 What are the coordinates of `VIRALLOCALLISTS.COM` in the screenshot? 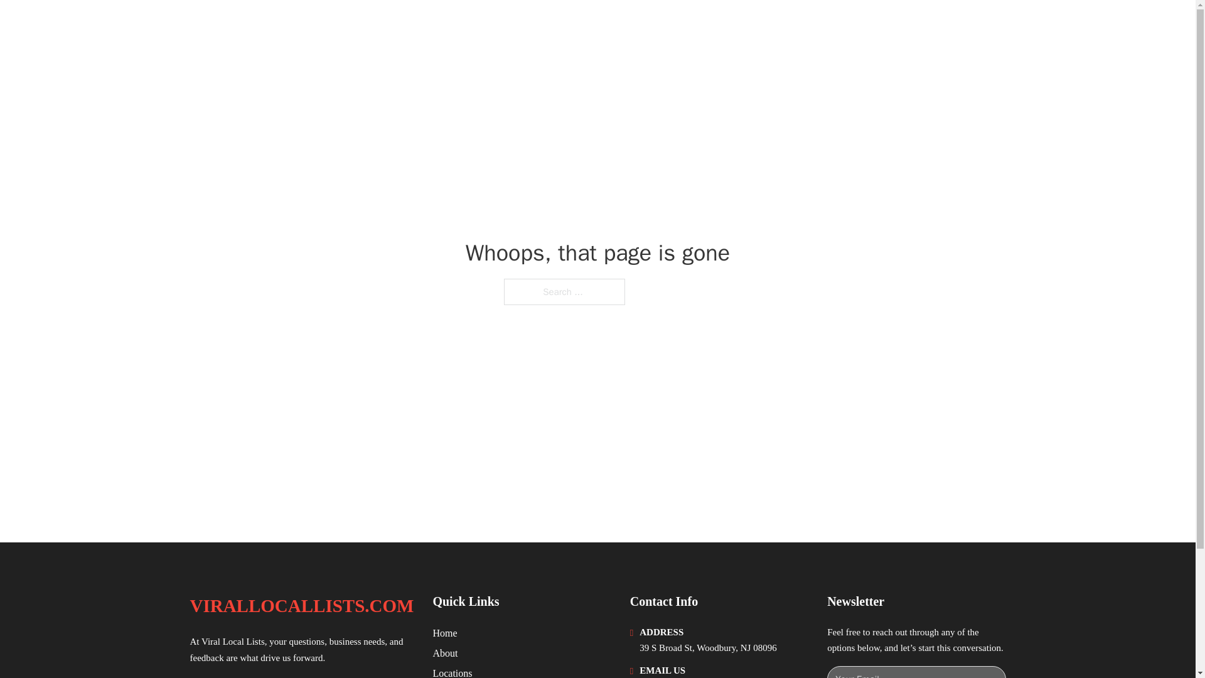 It's located at (313, 26).